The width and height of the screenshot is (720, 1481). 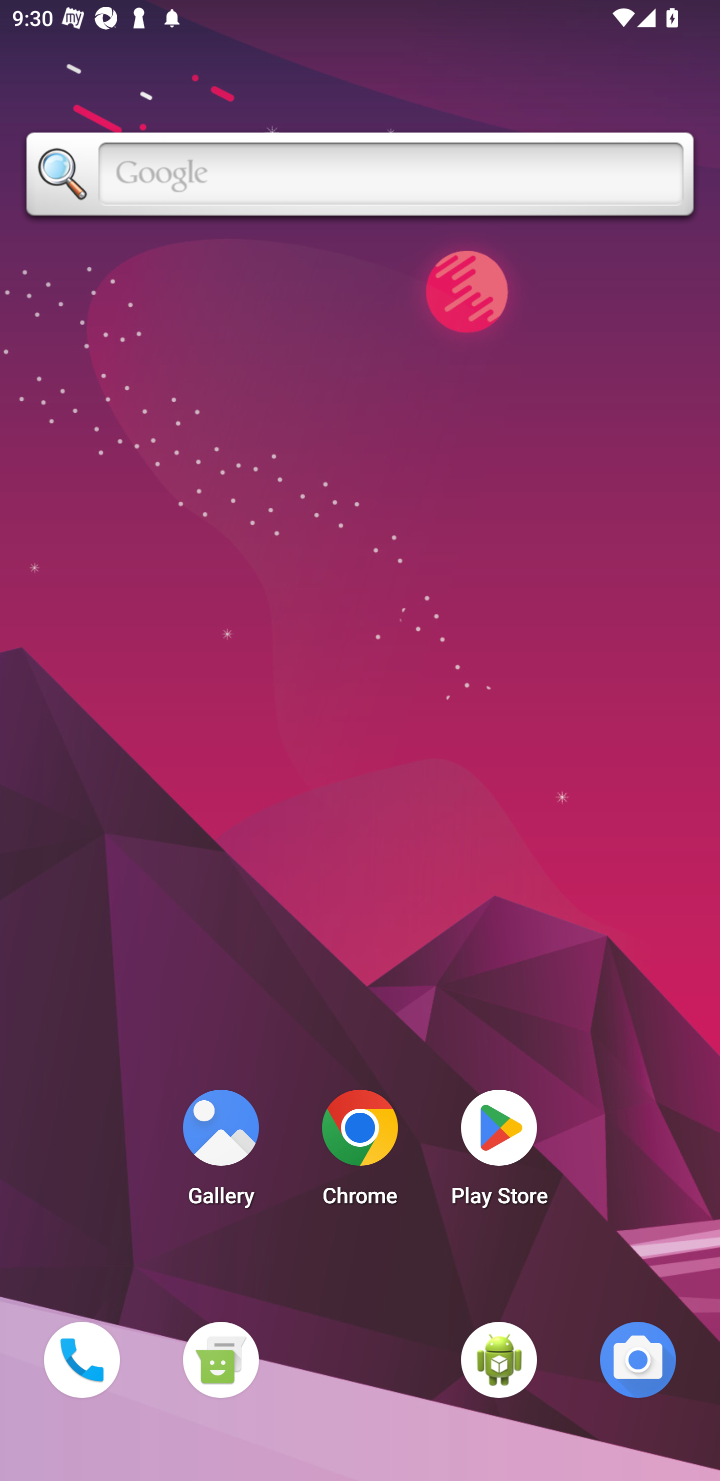 I want to click on Messaging, so click(x=220, y=1359).